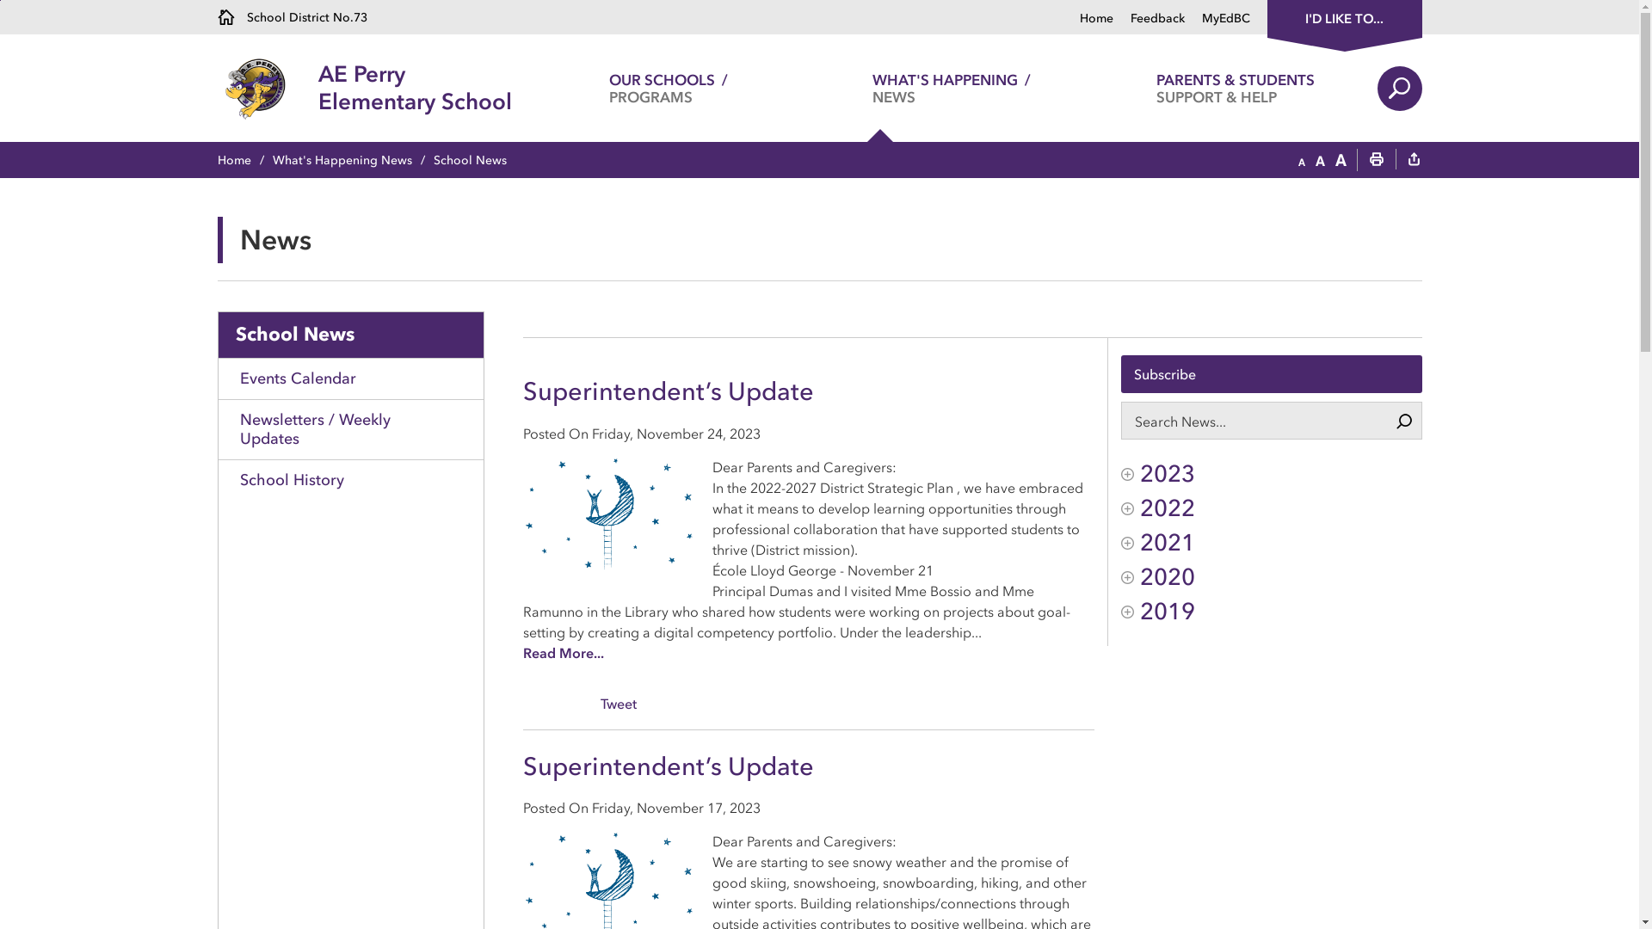 This screenshot has height=929, width=1652. Describe the element at coordinates (1301, 161) in the screenshot. I see `Decrease text size` at that location.